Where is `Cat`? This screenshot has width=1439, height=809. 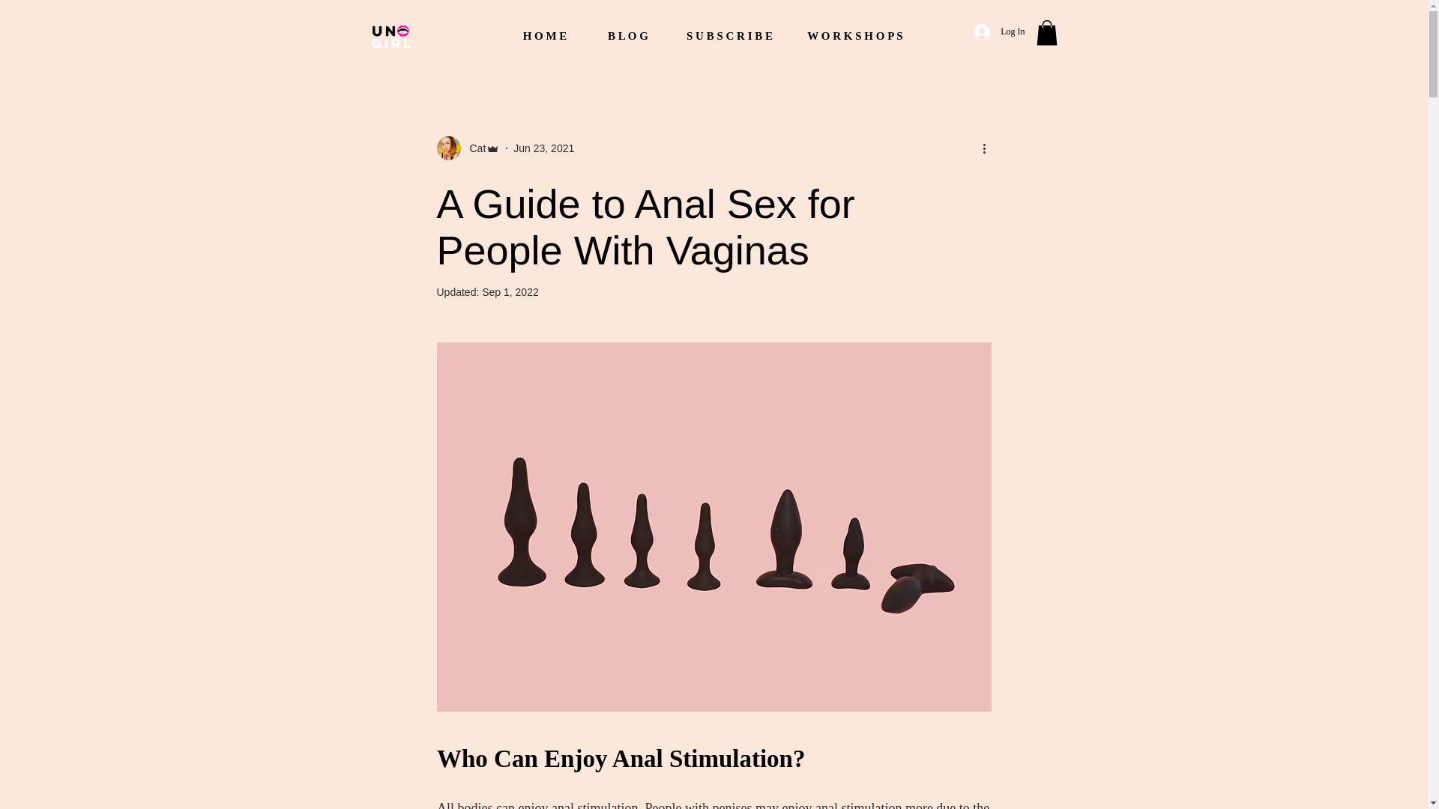
Cat is located at coordinates (468, 148).